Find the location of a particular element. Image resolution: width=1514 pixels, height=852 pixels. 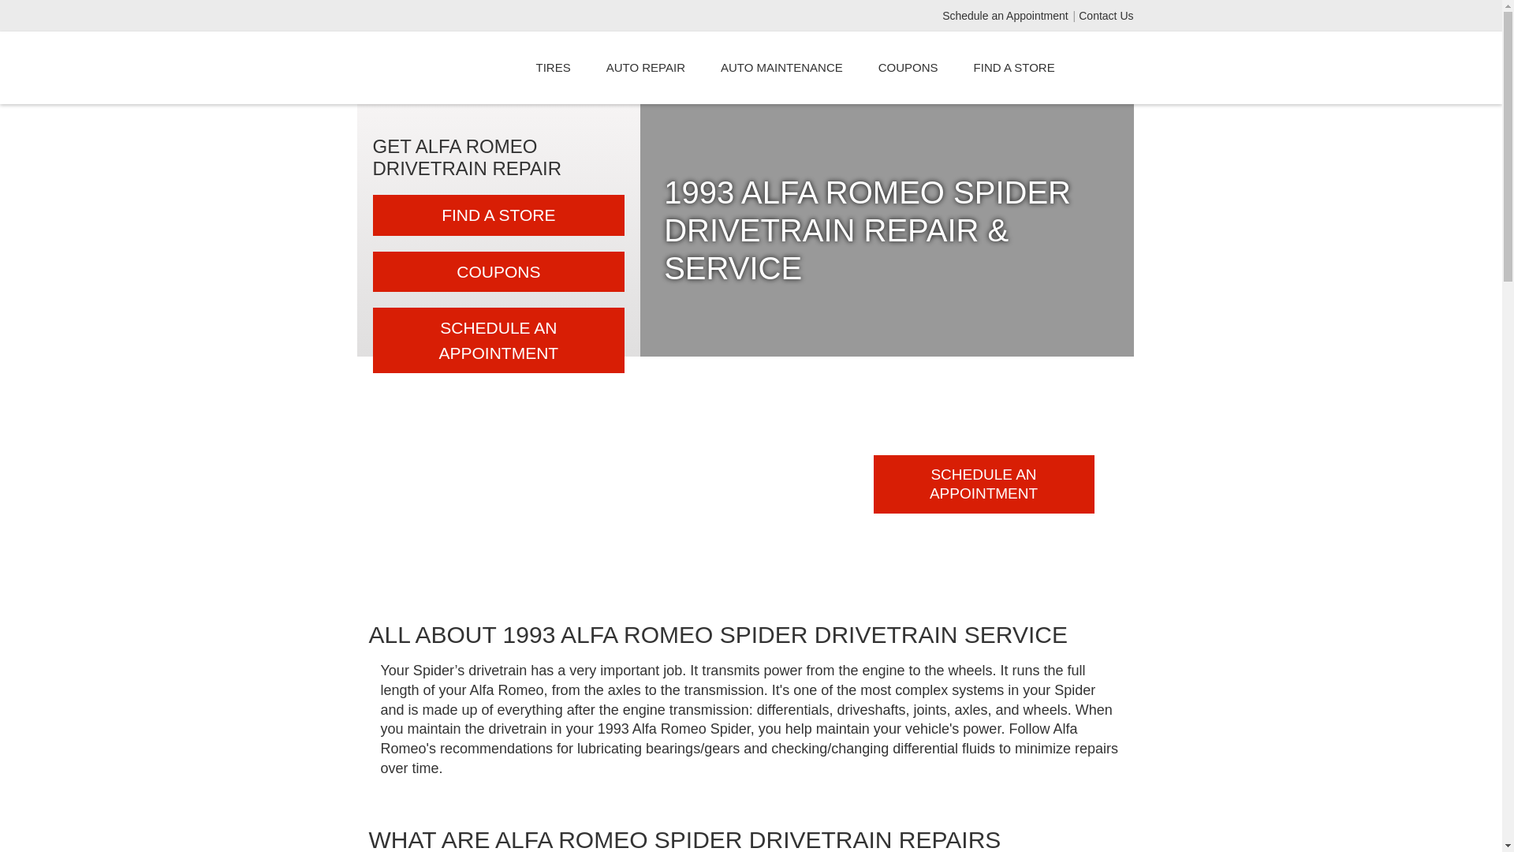

FIND A STORE is located at coordinates (1014, 68).